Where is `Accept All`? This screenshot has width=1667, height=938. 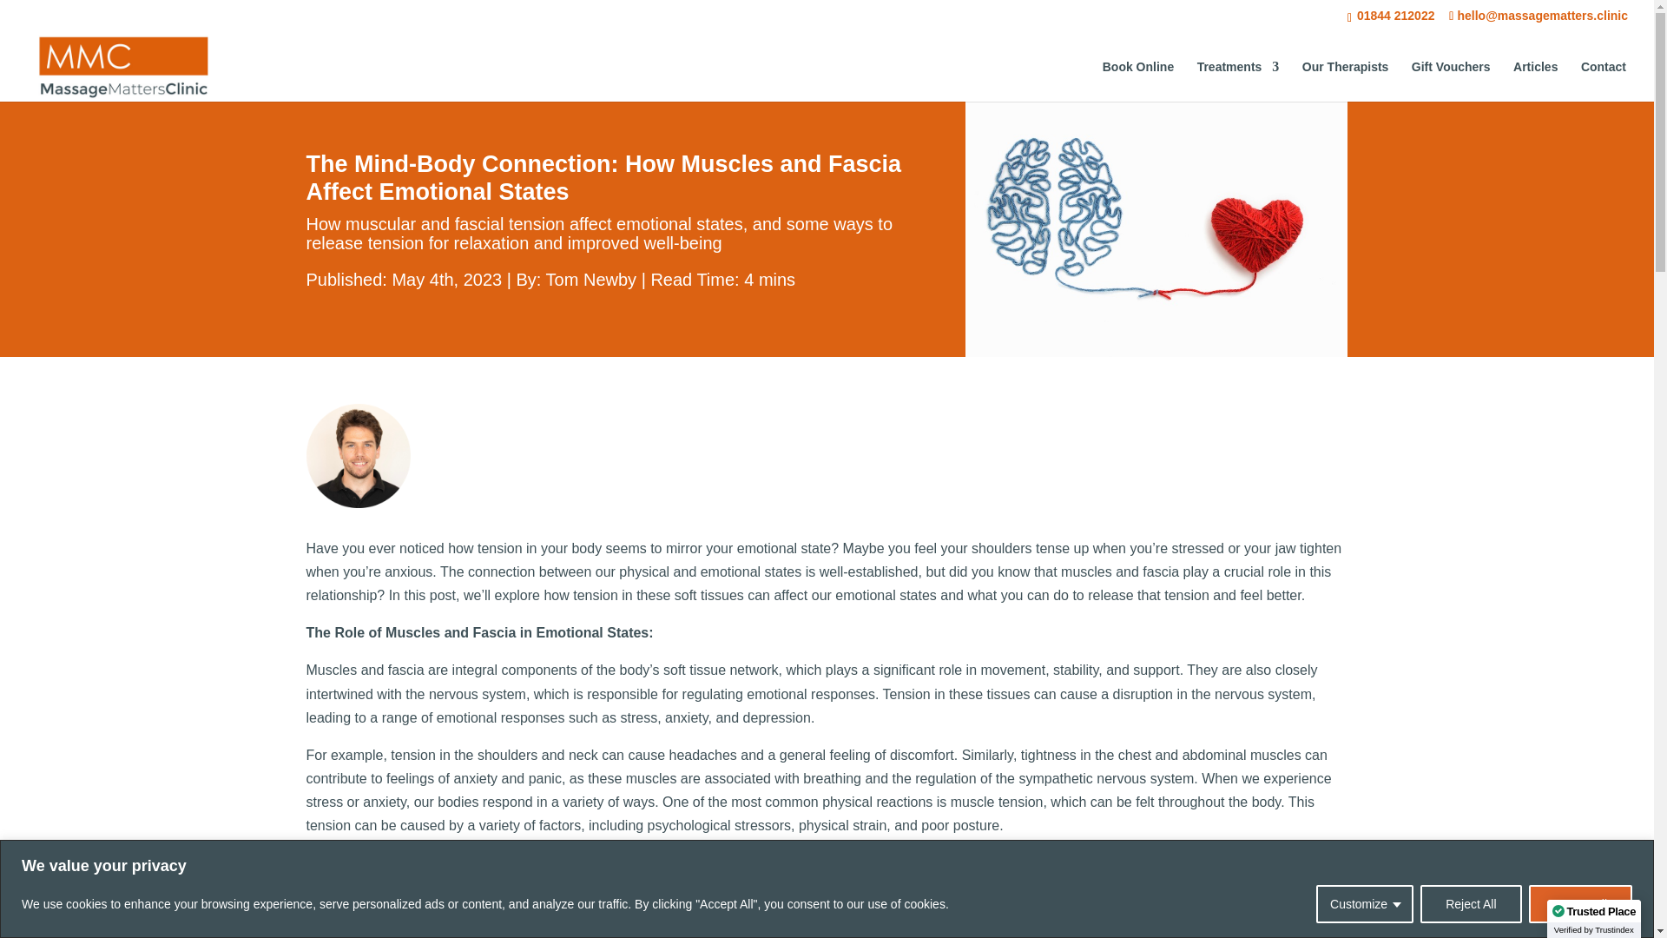
Accept All is located at coordinates (1580, 903).